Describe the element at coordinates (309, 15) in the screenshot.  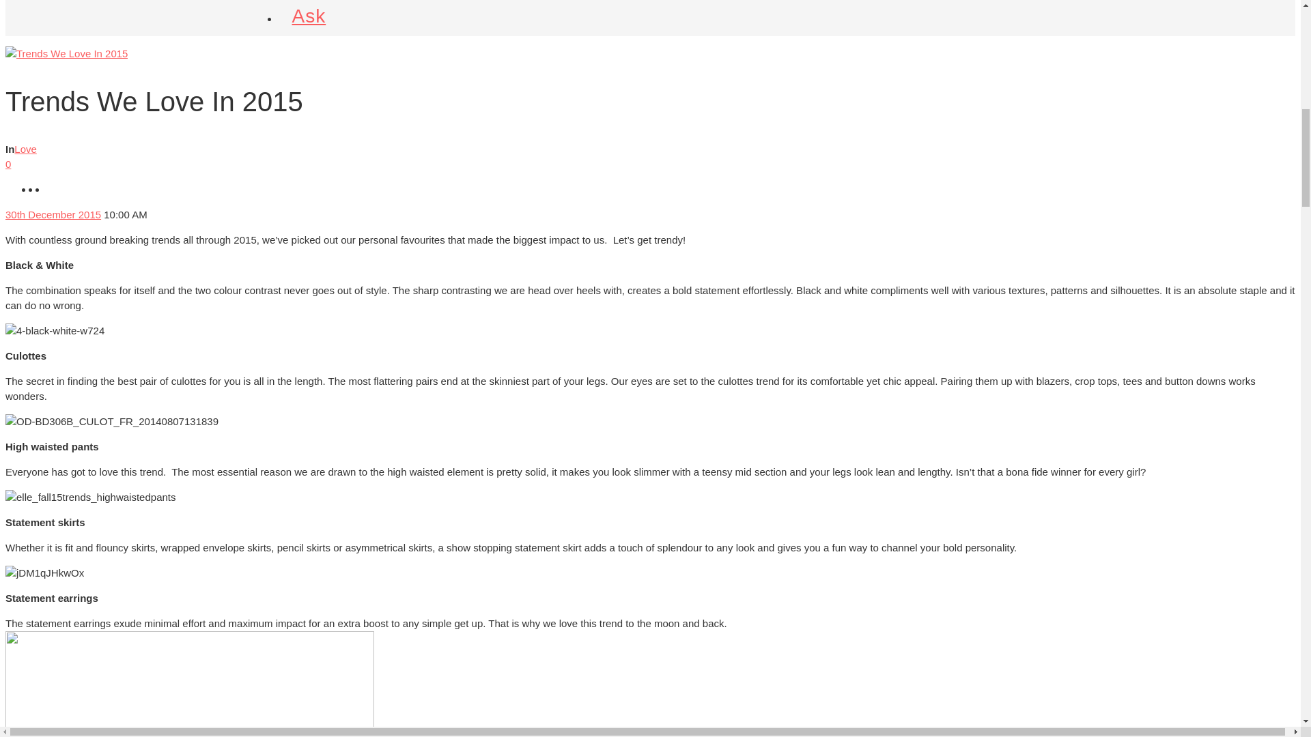
I see `Ask` at that location.